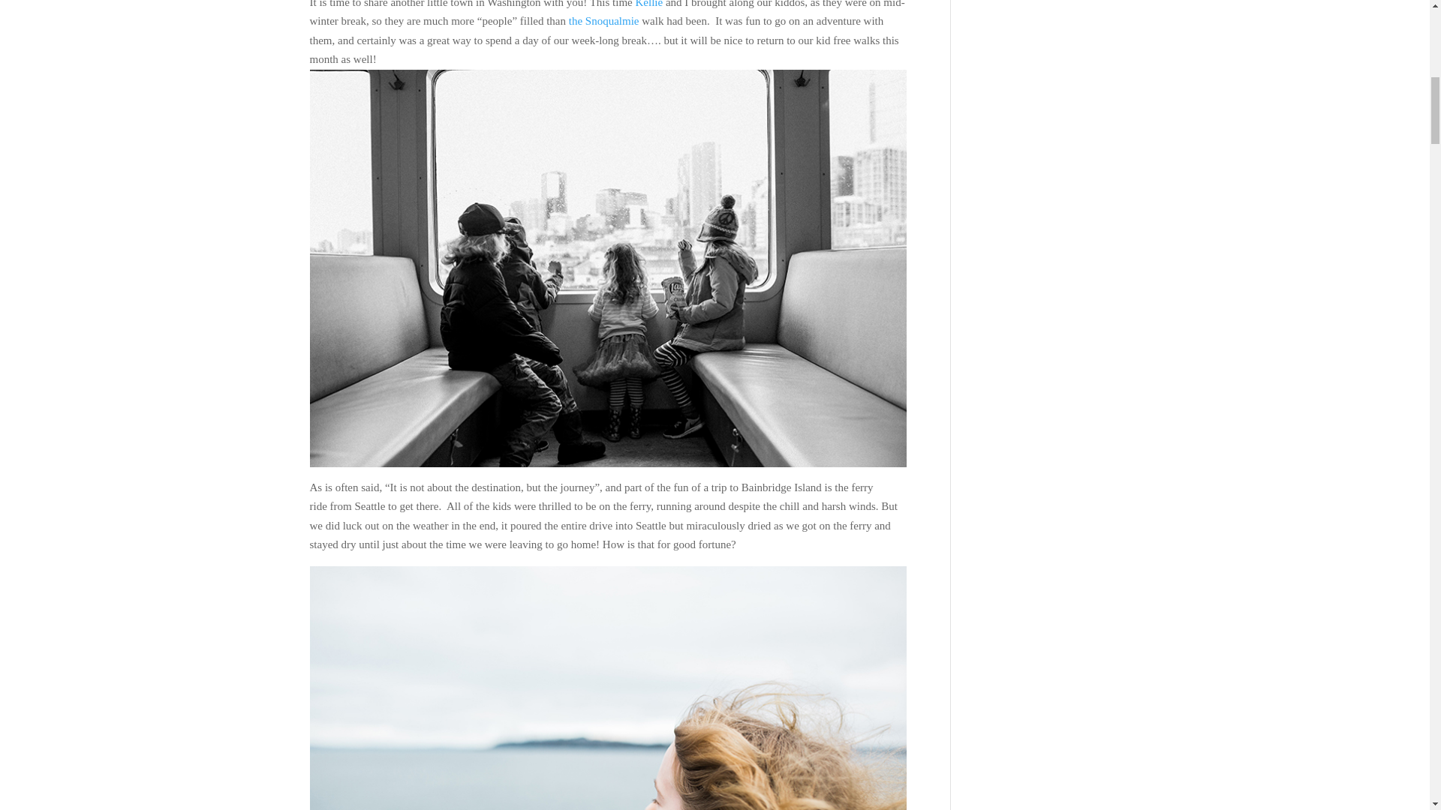 Image resolution: width=1441 pixels, height=810 pixels. Describe the element at coordinates (650, 4) in the screenshot. I see `Kellie` at that location.